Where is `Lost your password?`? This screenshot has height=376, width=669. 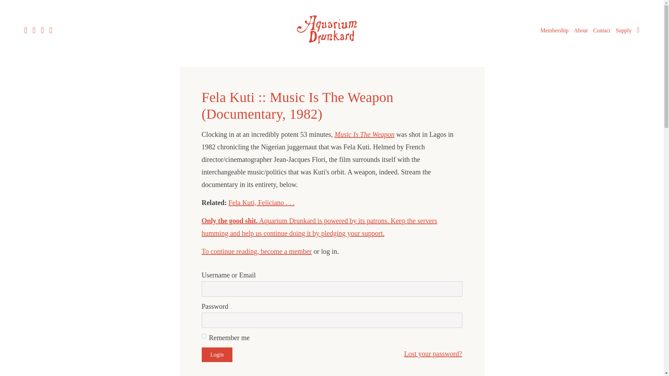 Lost your password? is located at coordinates (433, 354).